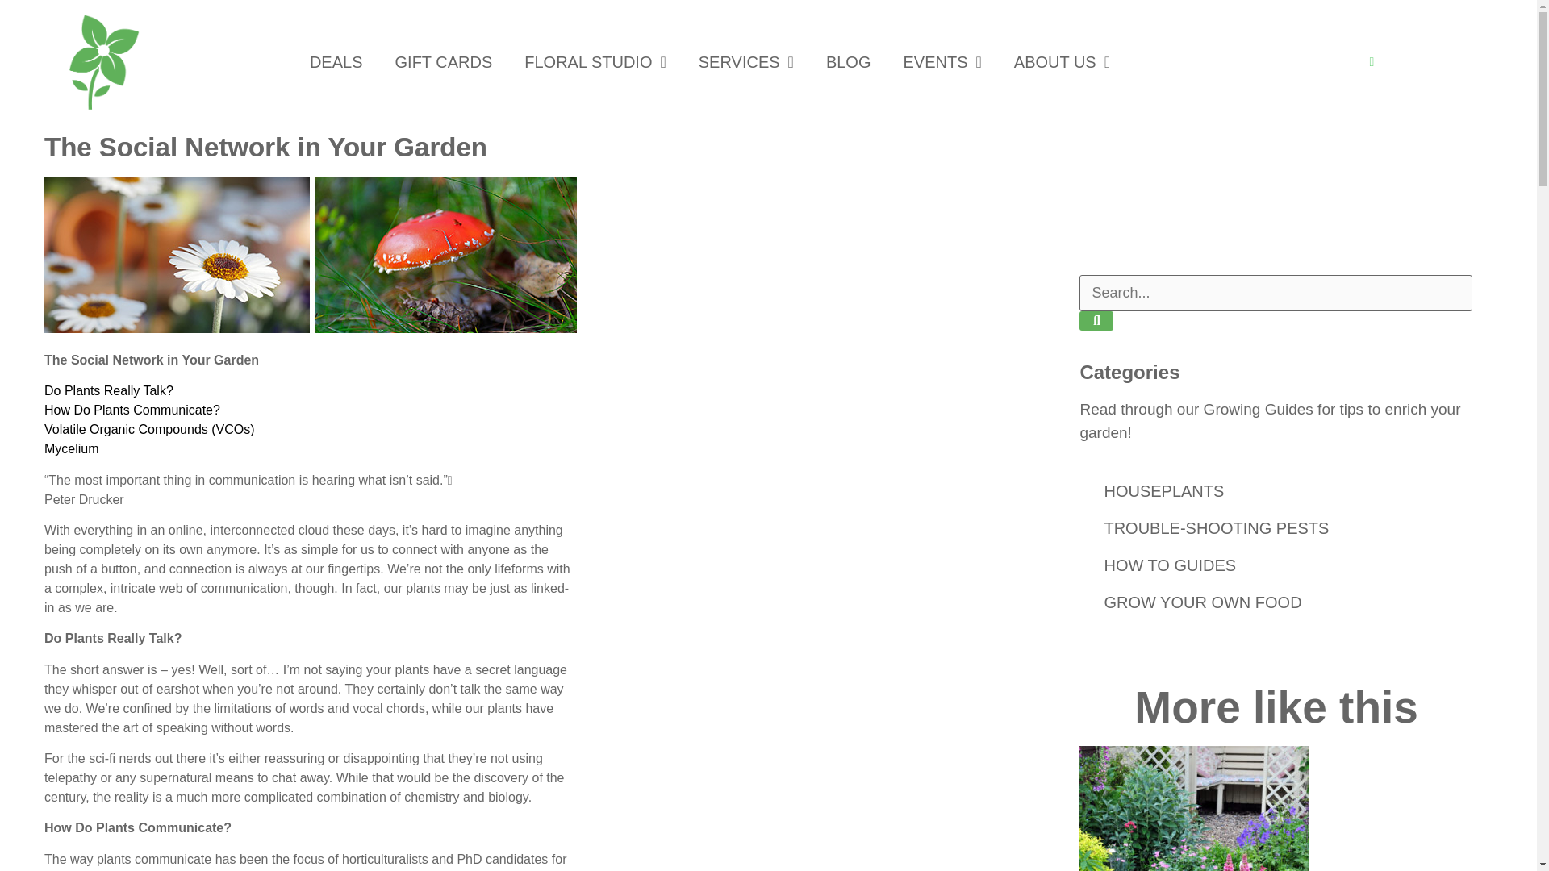 This screenshot has height=871, width=1549. Describe the element at coordinates (942, 62) in the screenshot. I see `EVENTS` at that location.